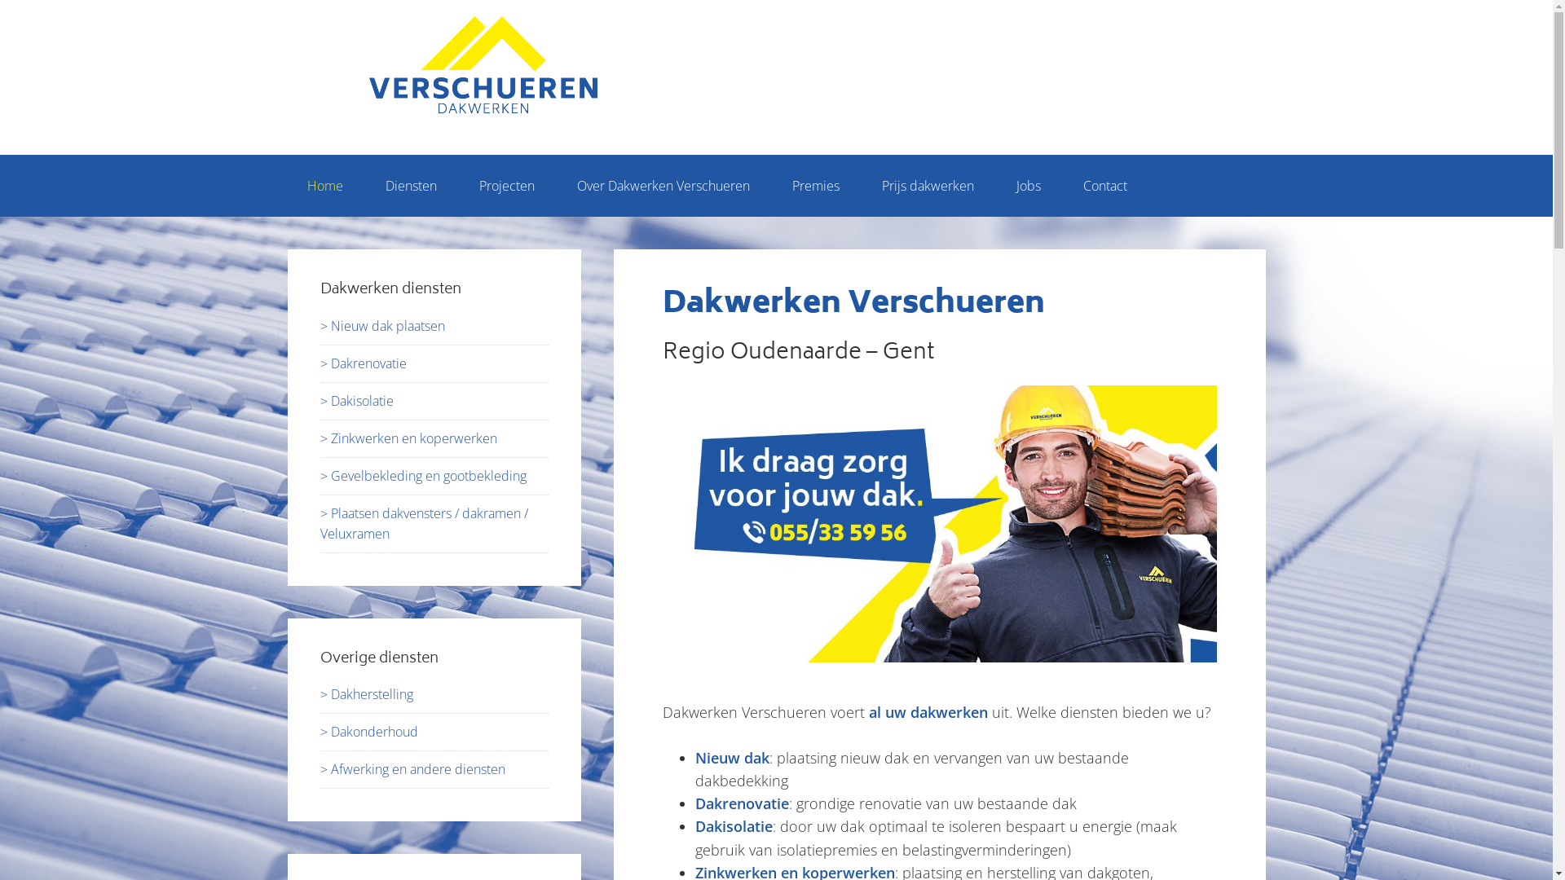  Describe the element at coordinates (0, 0) in the screenshot. I see `Skip to primary navigation` at that location.